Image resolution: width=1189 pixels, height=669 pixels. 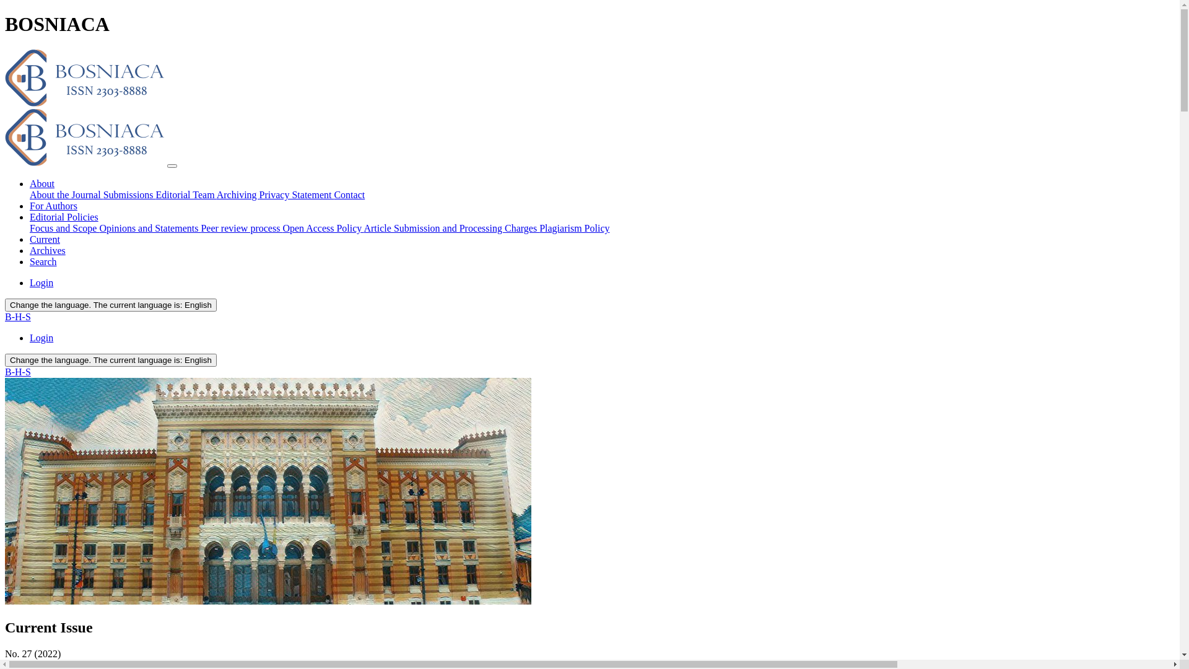 What do you see at coordinates (67, 195) in the screenshot?
I see `About the Journal` at bounding box center [67, 195].